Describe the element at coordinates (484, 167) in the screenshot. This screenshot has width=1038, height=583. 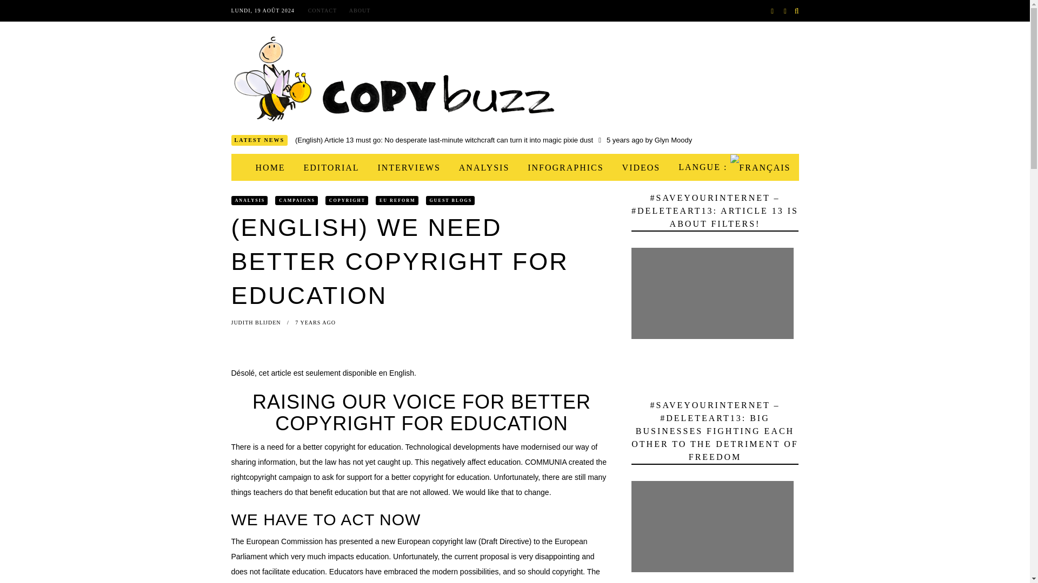
I see `ANALYSIS` at that location.